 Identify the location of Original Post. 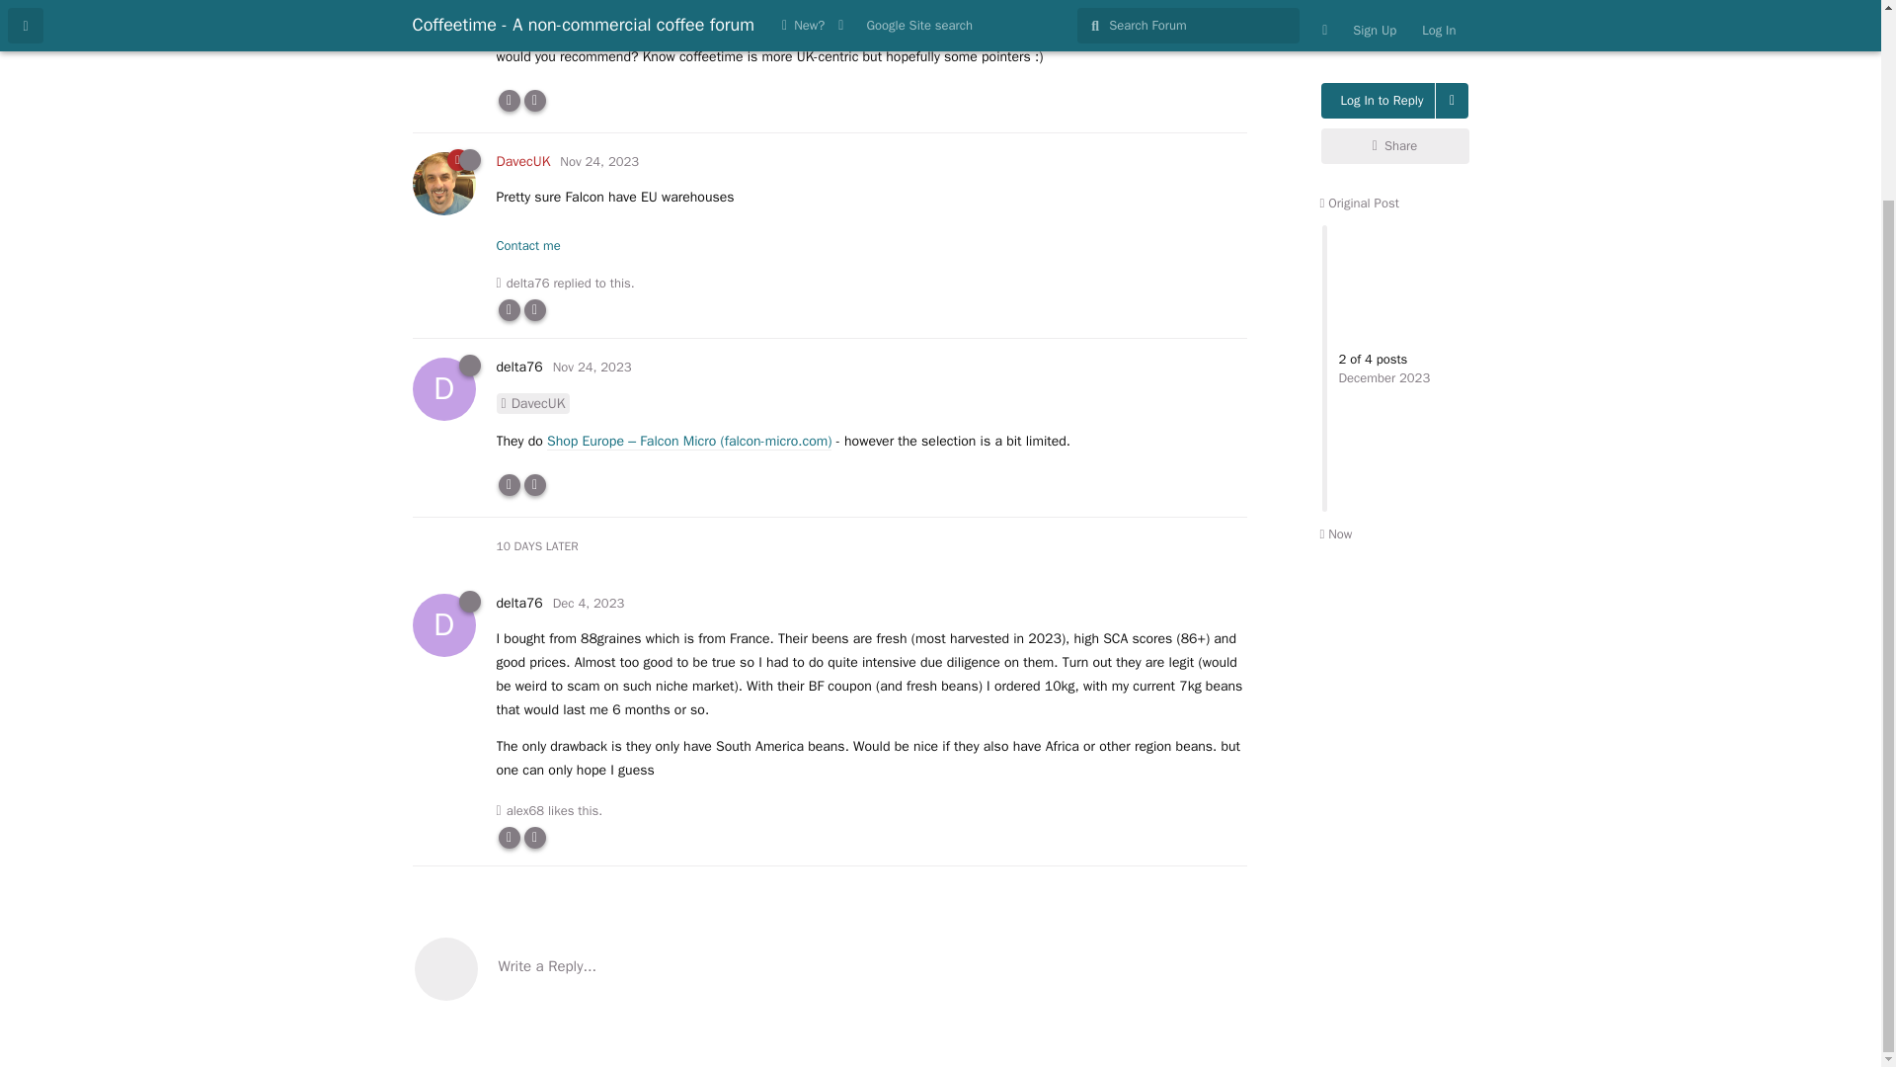
(1359, 111).